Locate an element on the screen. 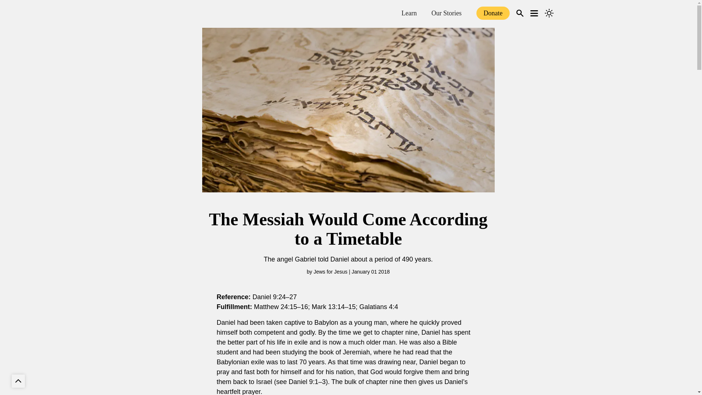  Search is located at coordinates (520, 13).